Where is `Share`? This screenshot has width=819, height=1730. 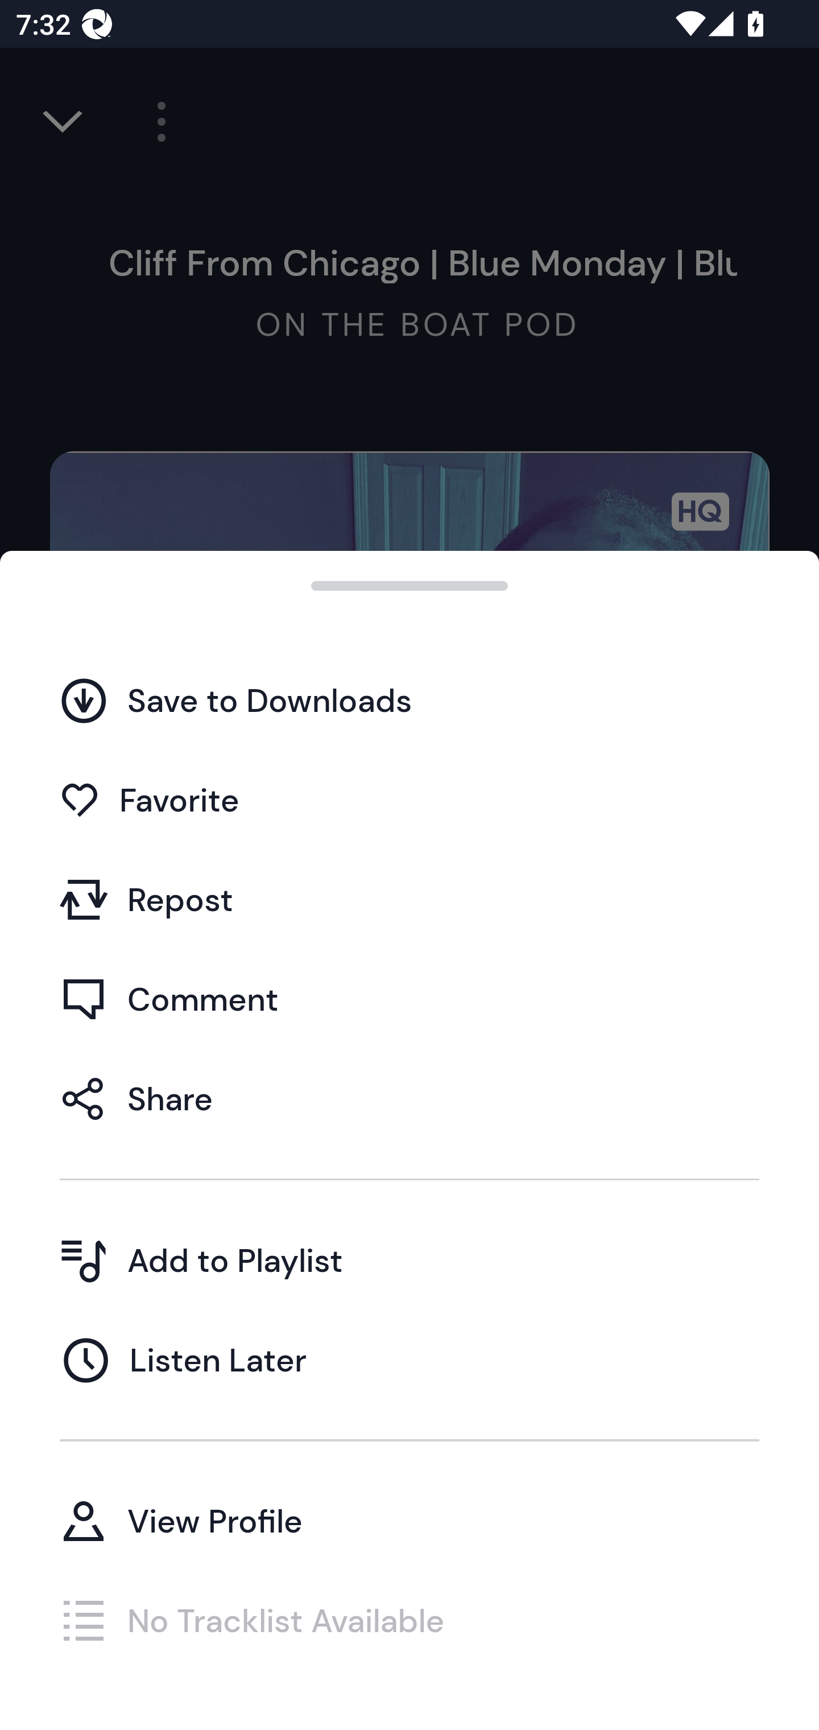
Share is located at coordinates (409, 1098).